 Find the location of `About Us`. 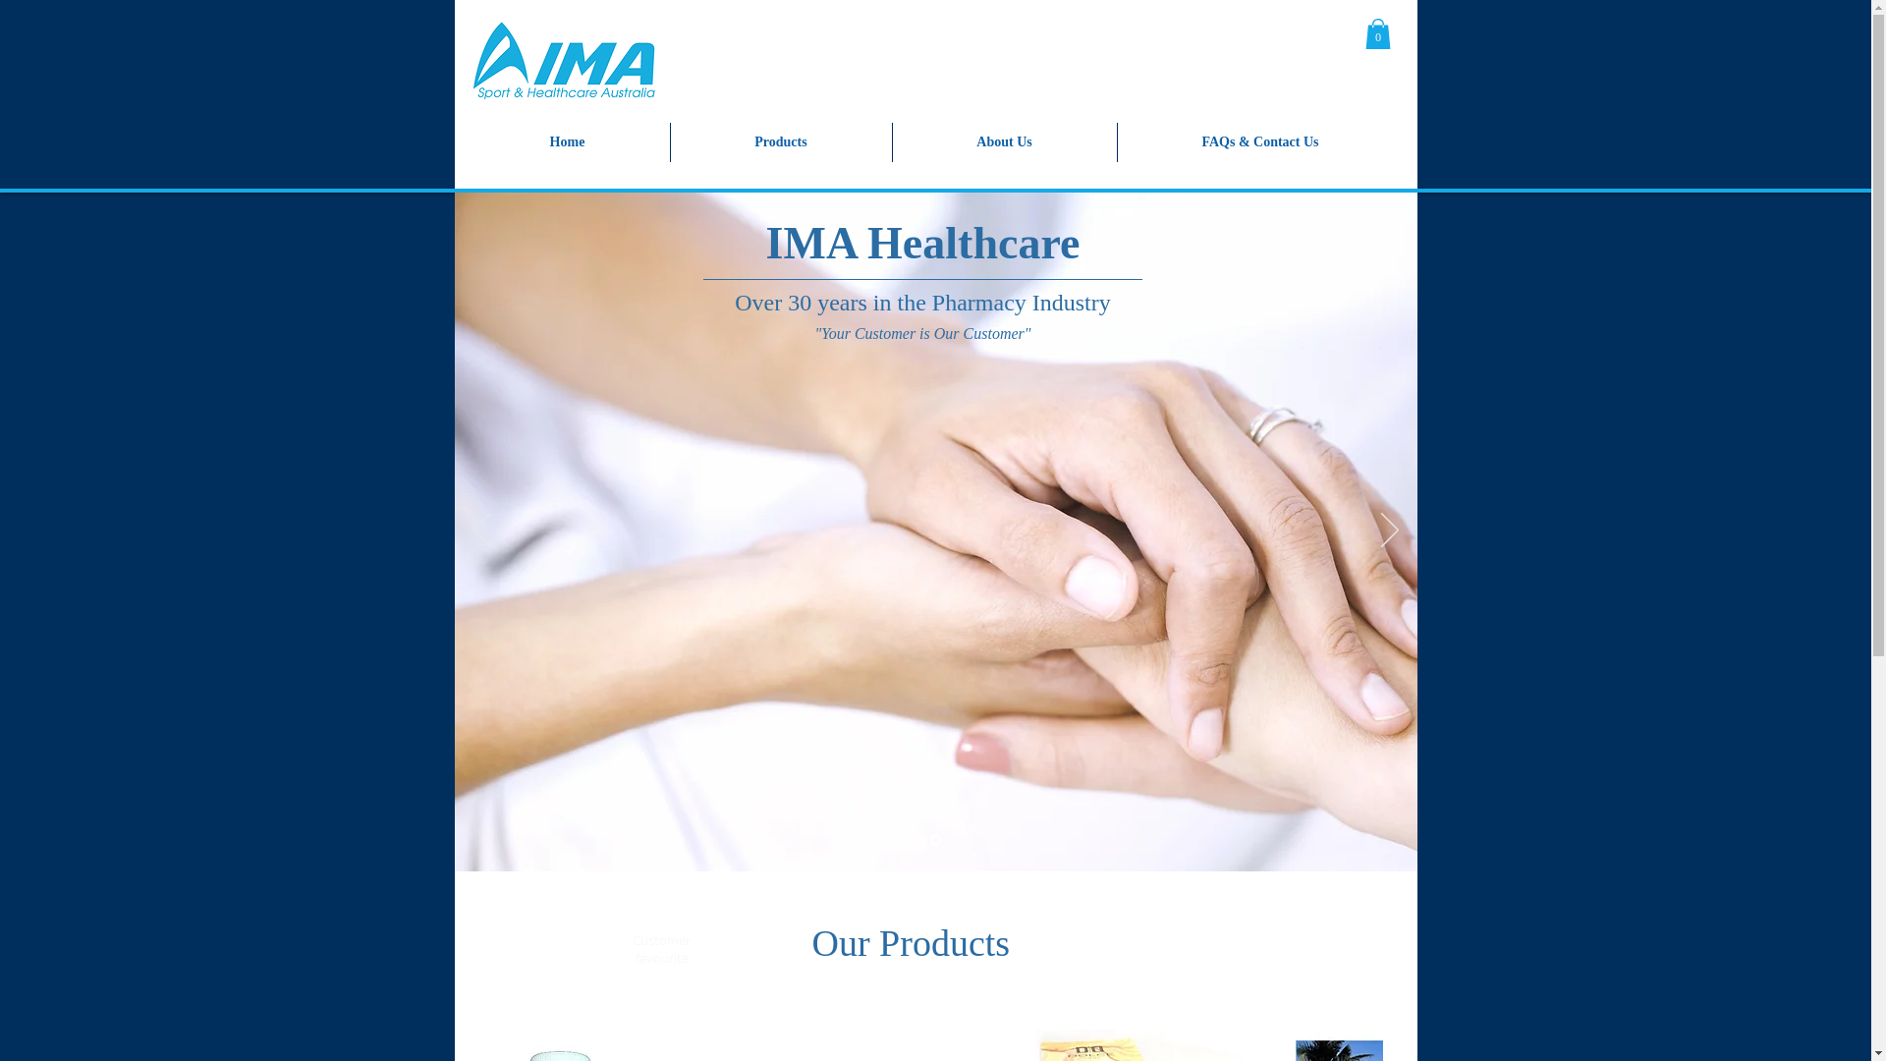

About Us is located at coordinates (1004, 142).